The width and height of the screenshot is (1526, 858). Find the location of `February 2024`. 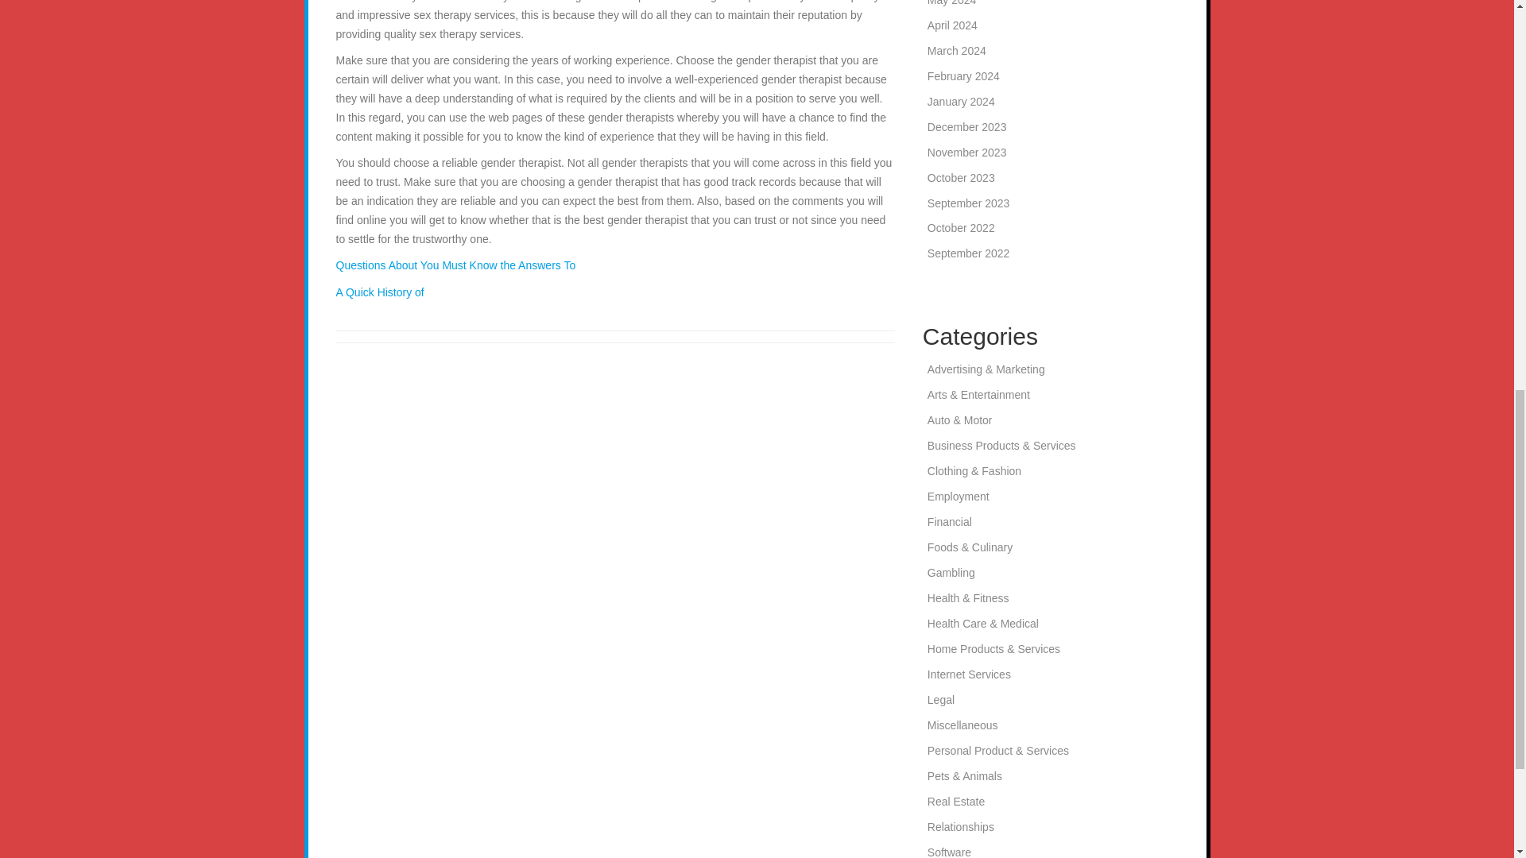

February 2024 is located at coordinates (963, 75).